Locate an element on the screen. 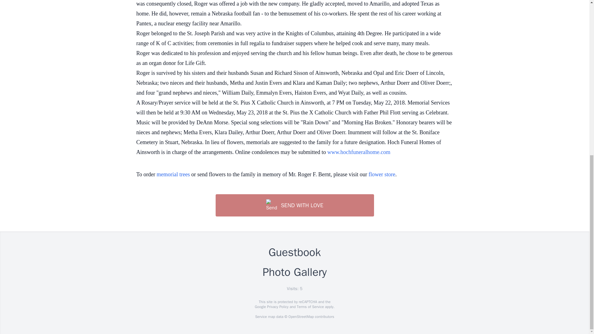  SEND WITH LOVE is located at coordinates (294, 205).